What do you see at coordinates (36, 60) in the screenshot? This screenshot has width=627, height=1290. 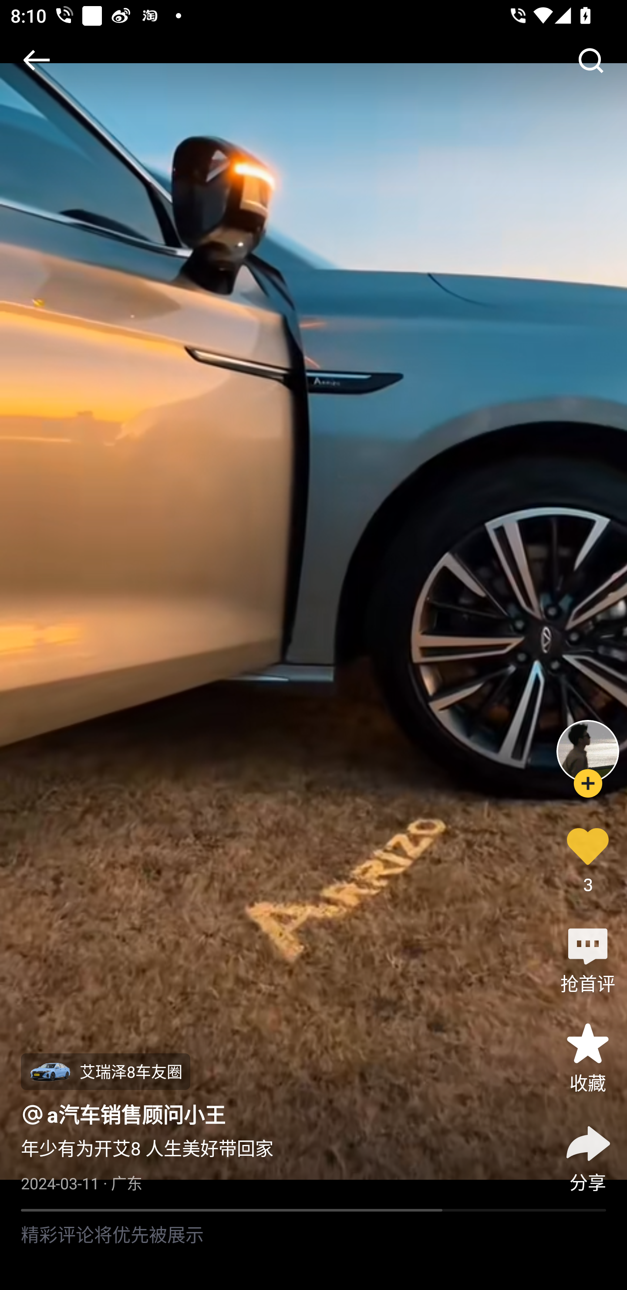 I see `` at bounding box center [36, 60].